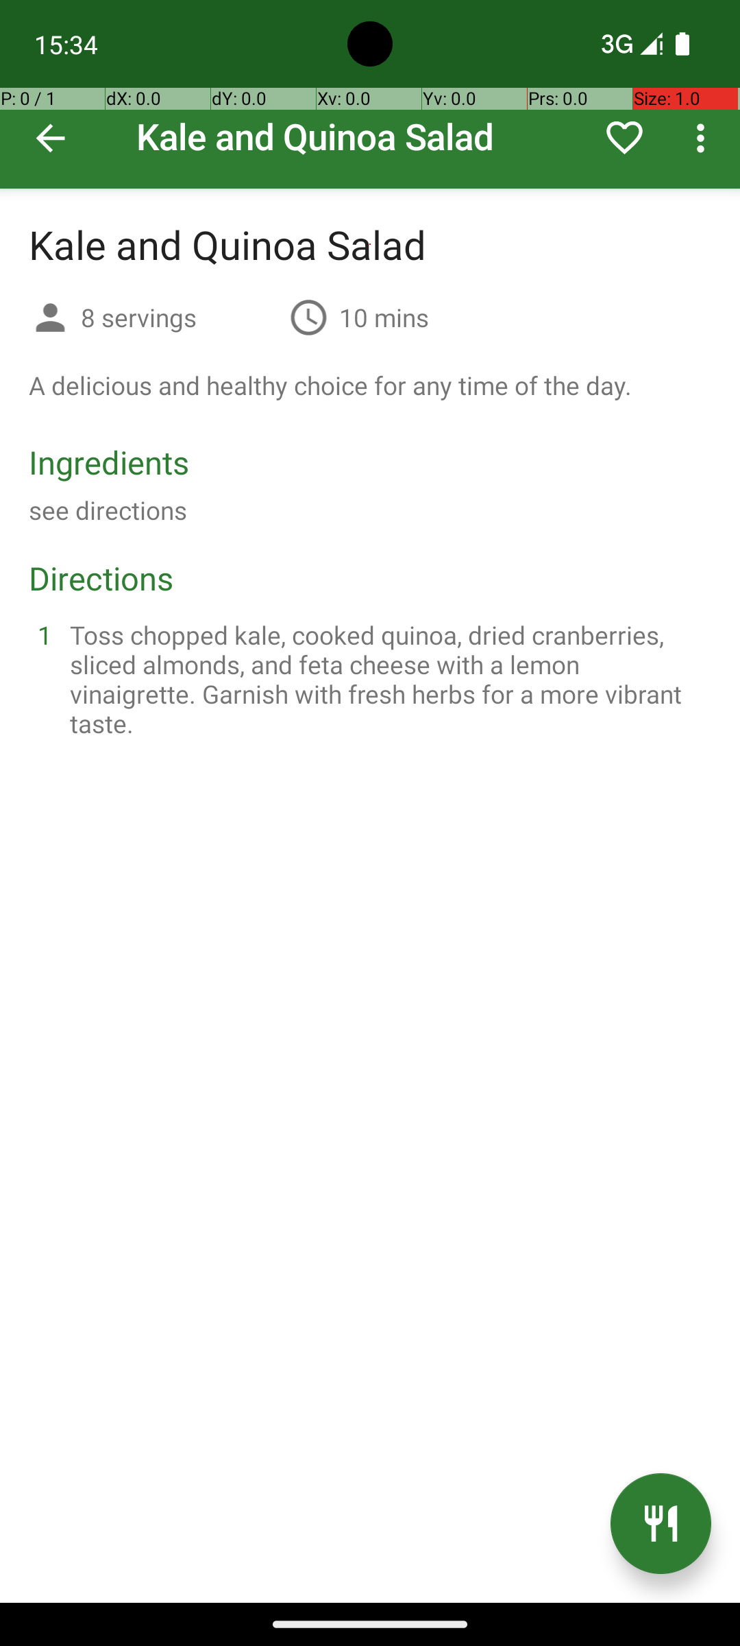  What do you see at coordinates (386, 679) in the screenshot?
I see `Toss chopped kale, cooked quinoa, dried cranberries, sliced almonds, and feta cheese with a lemon vinaigrette. Garnish with fresh herbs for a more vibrant taste.` at bounding box center [386, 679].